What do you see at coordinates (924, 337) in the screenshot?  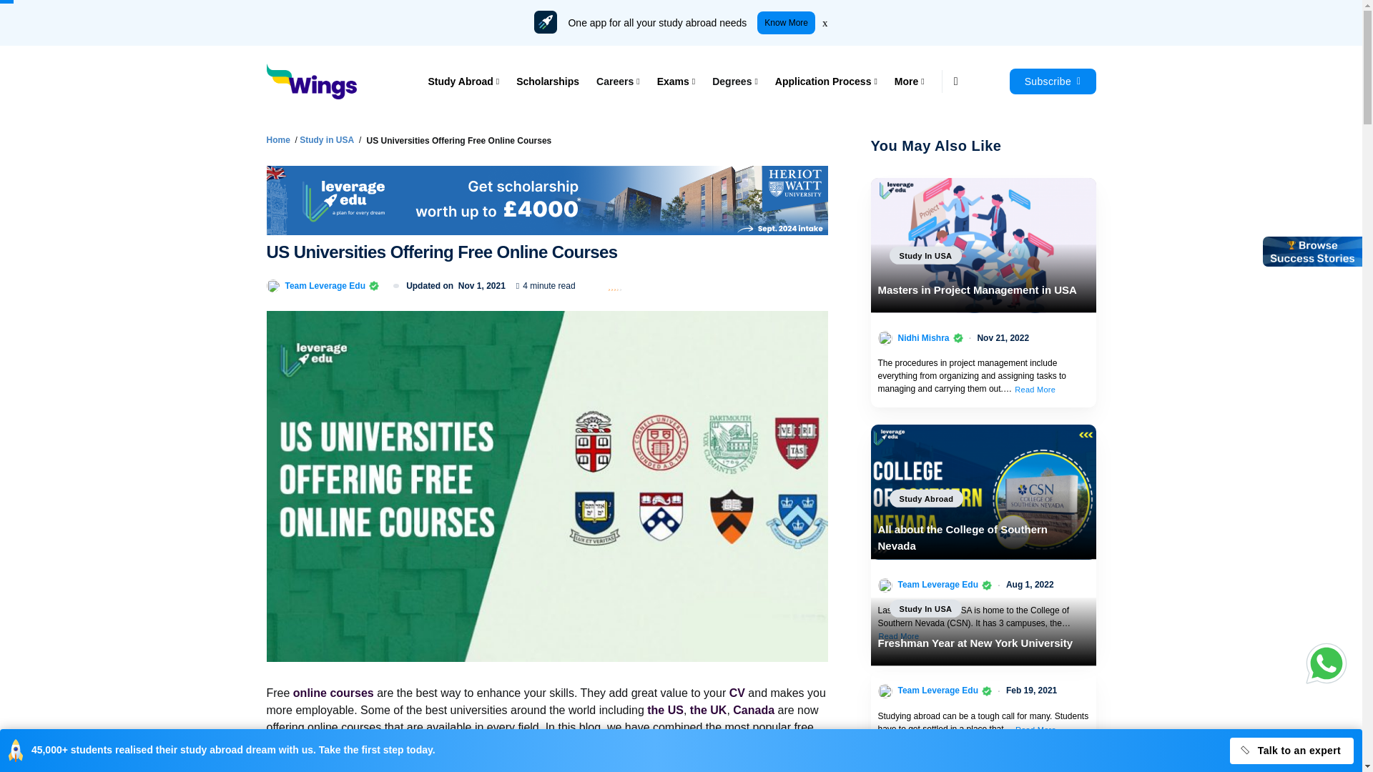 I see `View all posts by Nidhi Mishra` at bounding box center [924, 337].